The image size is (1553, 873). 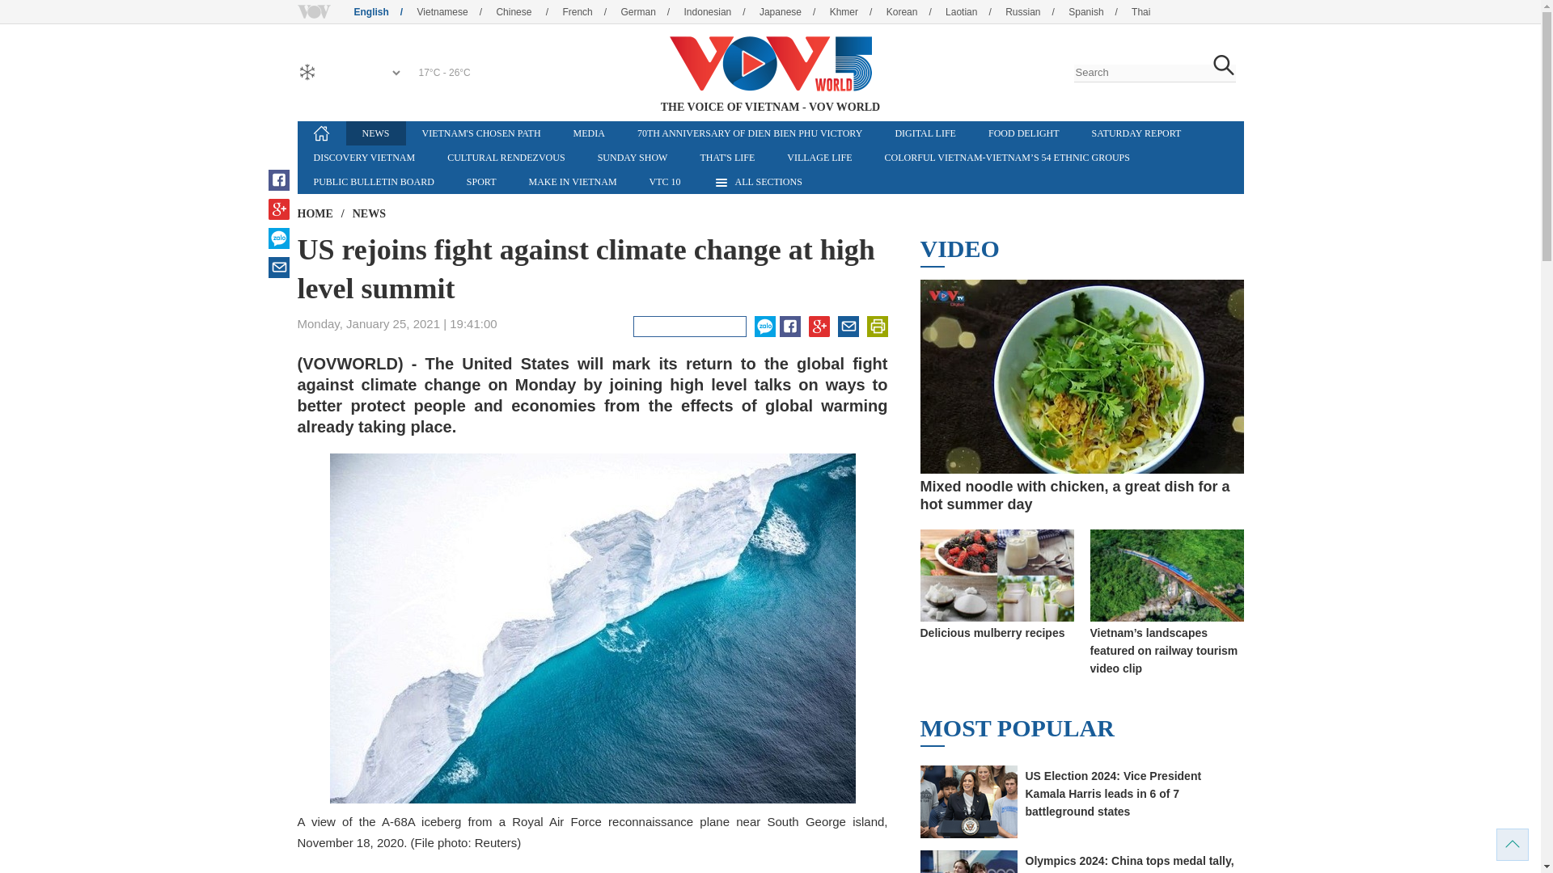 What do you see at coordinates (572, 181) in the screenshot?
I see `MAKE IN VIETNAM` at bounding box center [572, 181].